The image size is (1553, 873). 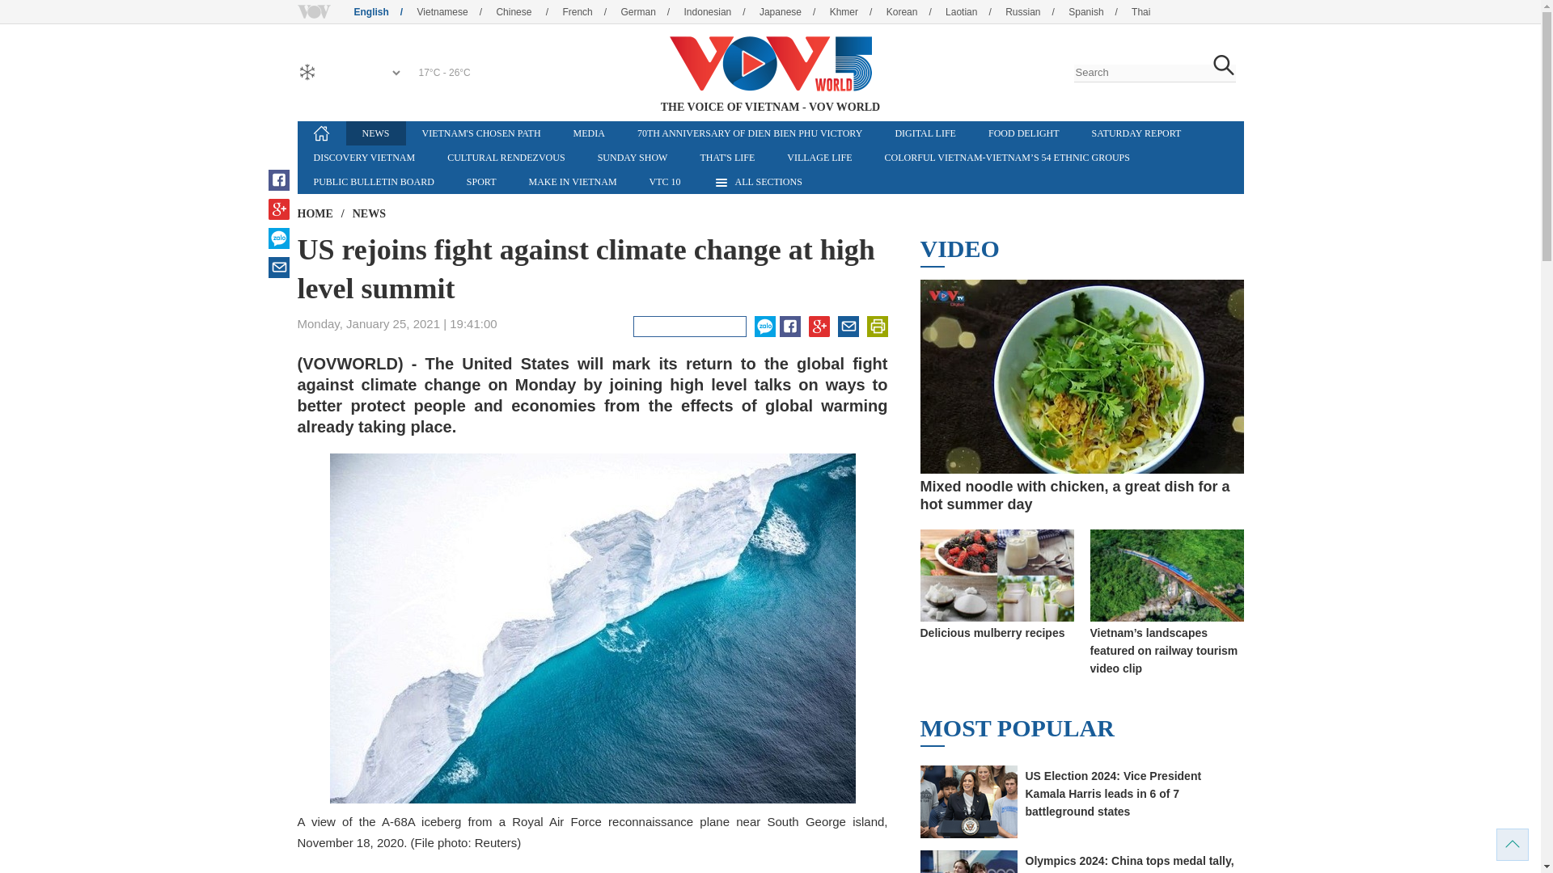 What do you see at coordinates (572, 181) in the screenshot?
I see `MAKE IN VIETNAM` at bounding box center [572, 181].